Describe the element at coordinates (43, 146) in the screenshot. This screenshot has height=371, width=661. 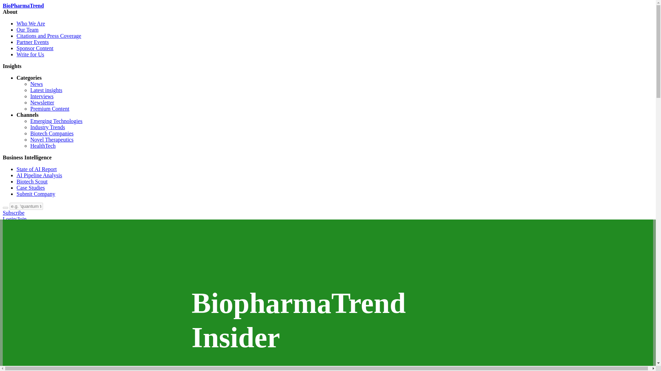
I see `HealthTech` at that location.